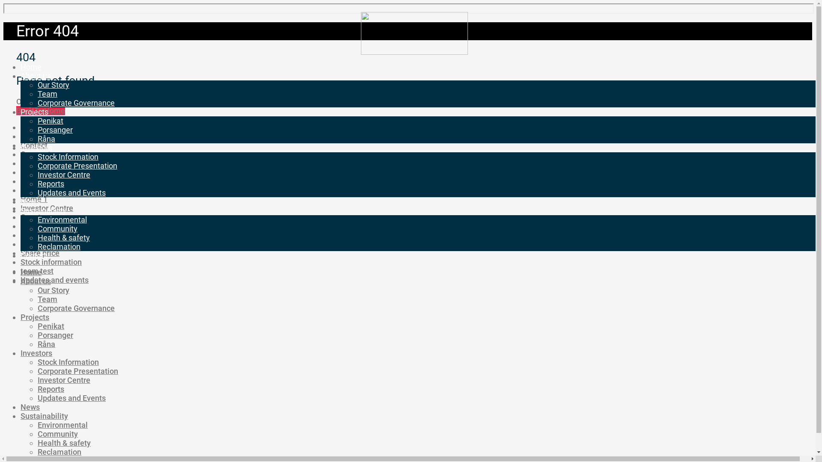  Describe the element at coordinates (36, 281) in the screenshot. I see `About us` at that location.